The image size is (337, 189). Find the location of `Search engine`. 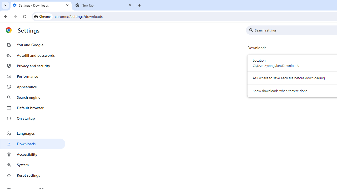

Search engine is located at coordinates (33, 97).